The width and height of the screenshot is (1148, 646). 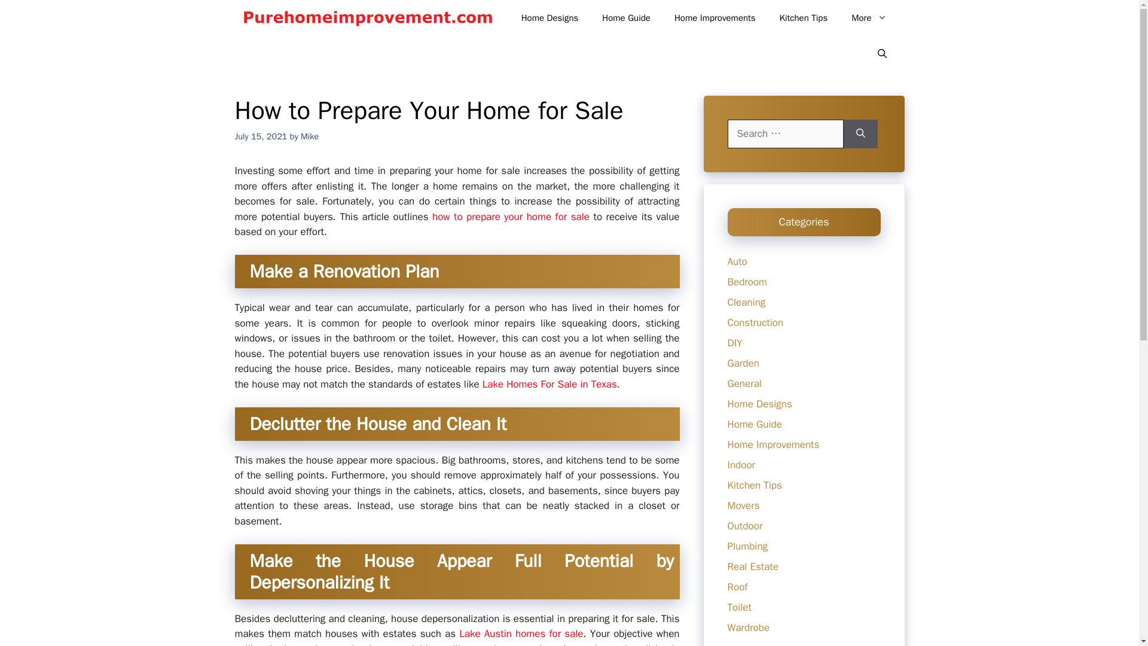 What do you see at coordinates (511, 217) in the screenshot?
I see `how to prepare your home for sale` at bounding box center [511, 217].